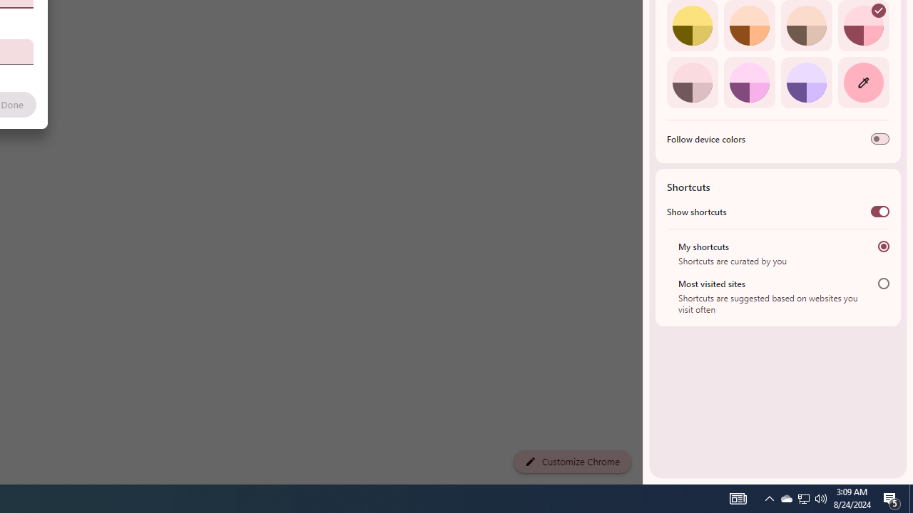  Describe the element at coordinates (880, 211) in the screenshot. I see `Show shortcuts` at that location.